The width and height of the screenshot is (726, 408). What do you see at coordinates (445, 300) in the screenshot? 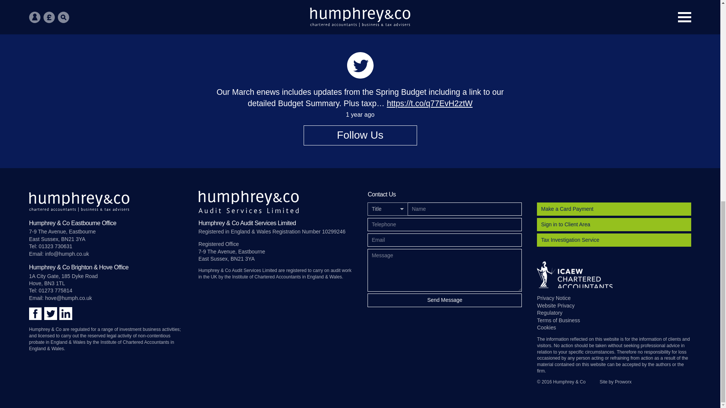
I see `Send Message` at bounding box center [445, 300].